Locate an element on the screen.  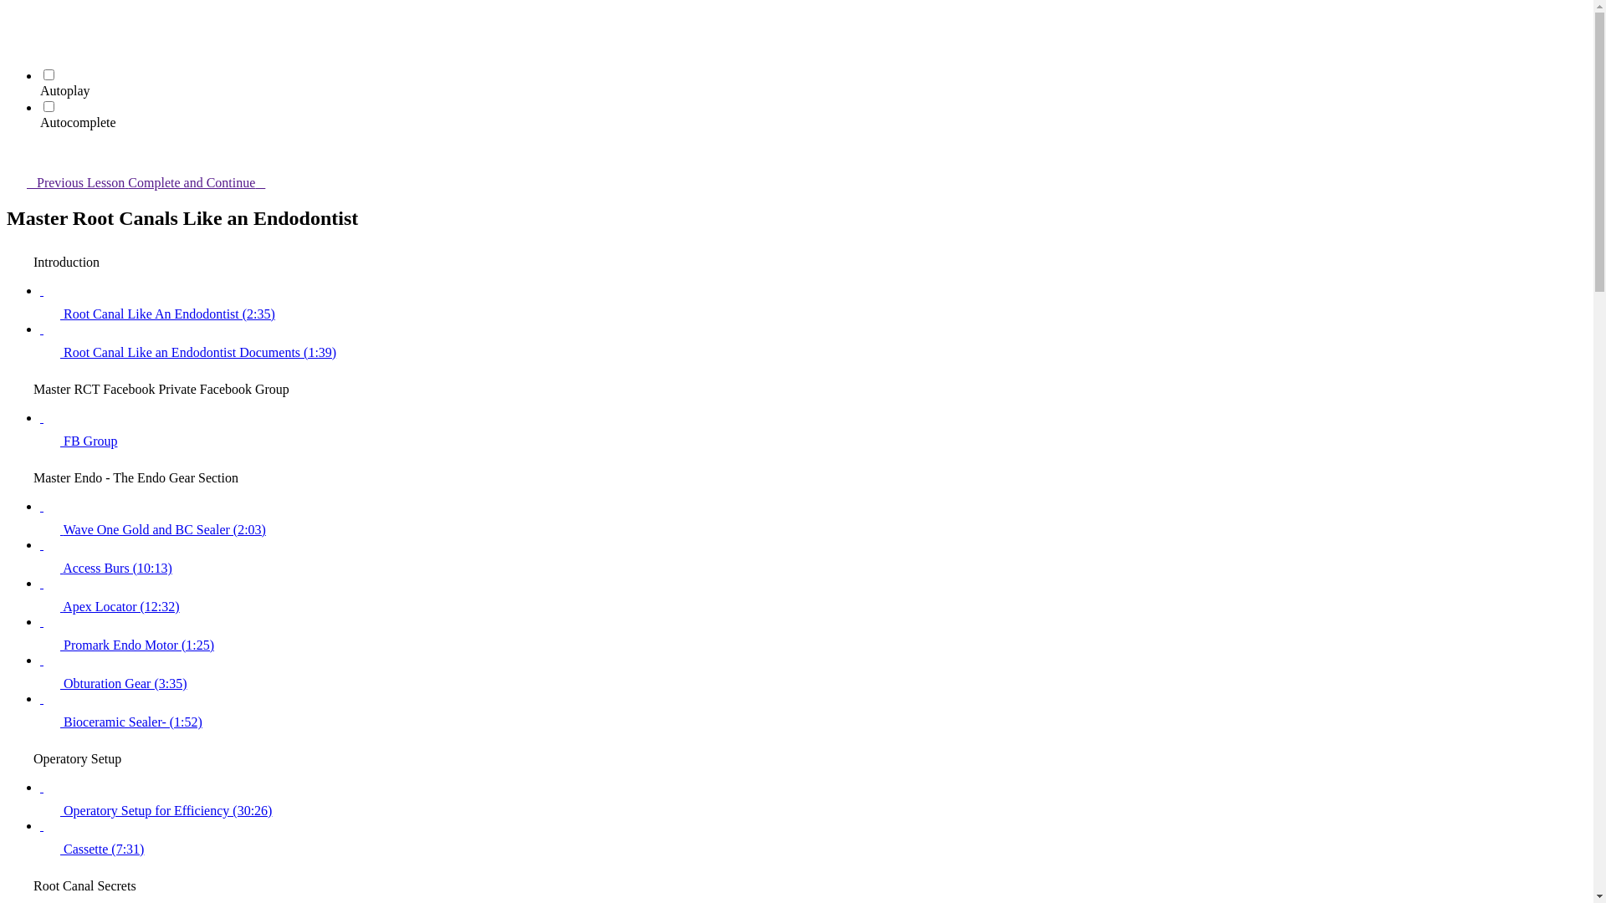
  Previous Lesson is located at coordinates (67, 182).